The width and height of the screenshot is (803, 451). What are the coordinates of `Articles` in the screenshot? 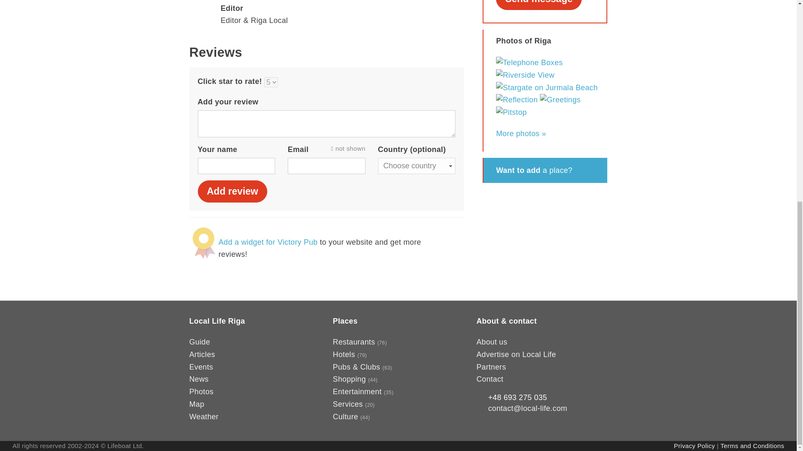 It's located at (202, 354).